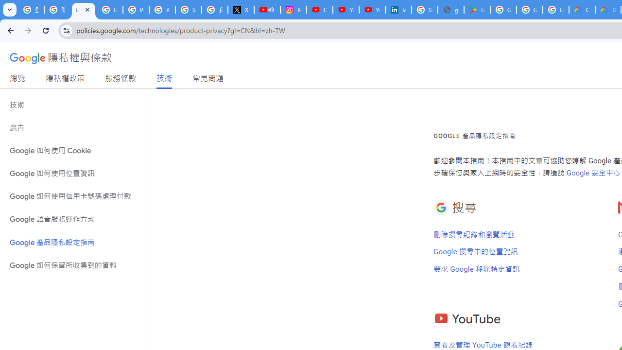  What do you see at coordinates (477, 10) in the screenshot?
I see `Last Shelter: Survival - Apps on Google Play` at bounding box center [477, 10].